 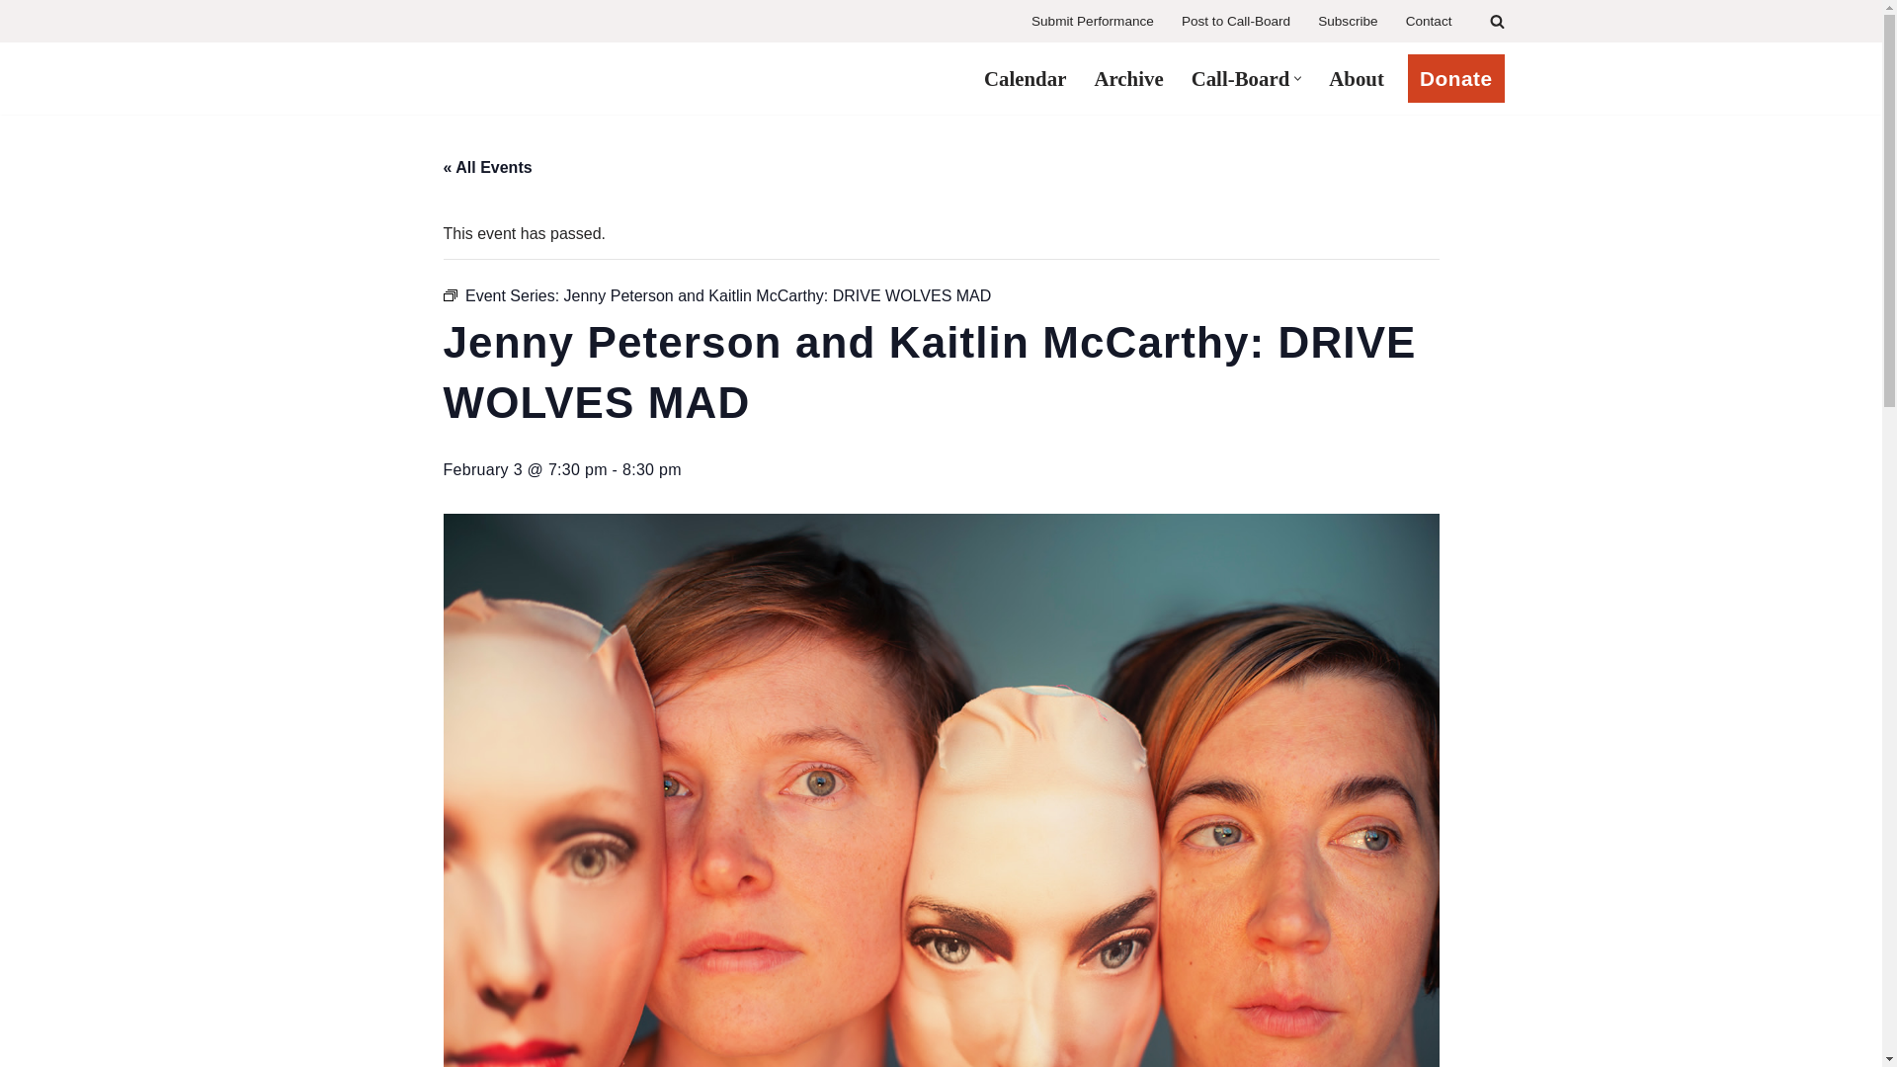 I want to click on Archive, so click(x=1128, y=77).